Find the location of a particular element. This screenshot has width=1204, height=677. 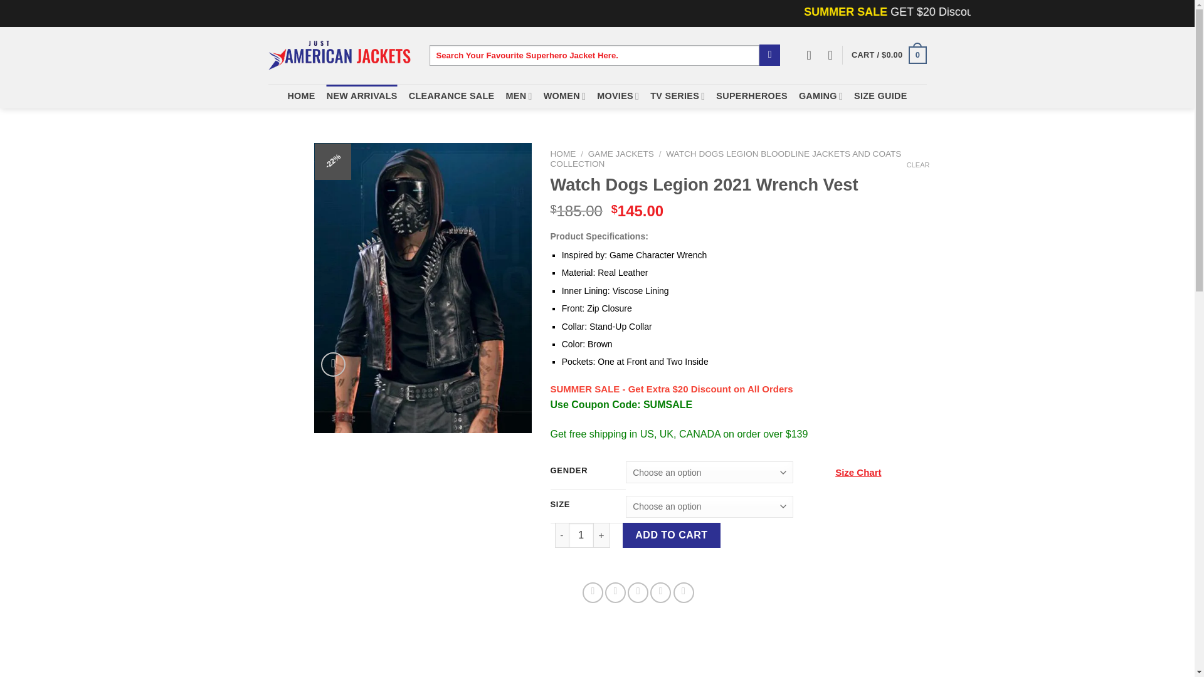

Search is located at coordinates (770, 55).